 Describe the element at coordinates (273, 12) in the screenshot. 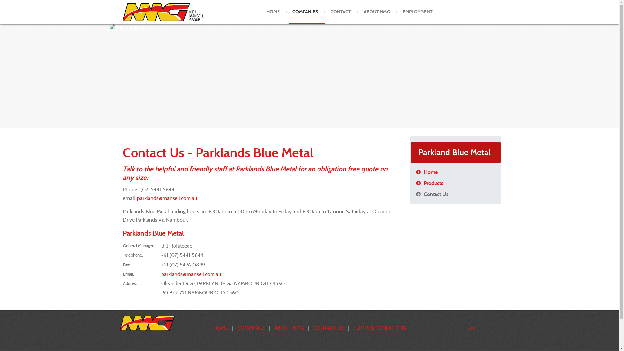

I see `HOME` at that location.